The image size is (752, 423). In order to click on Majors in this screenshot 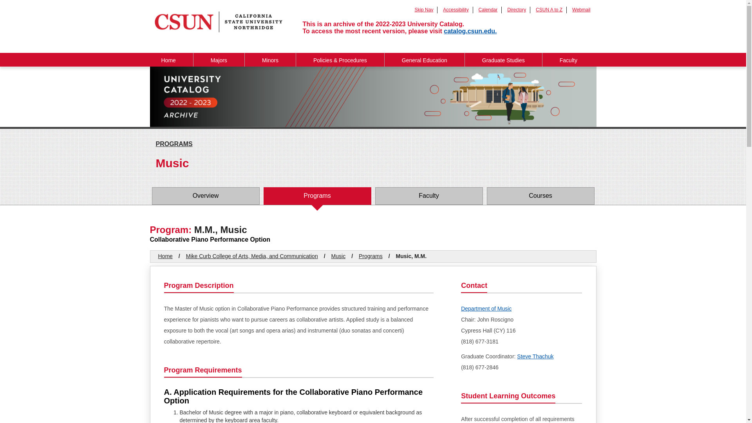, I will do `click(219, 60)`.